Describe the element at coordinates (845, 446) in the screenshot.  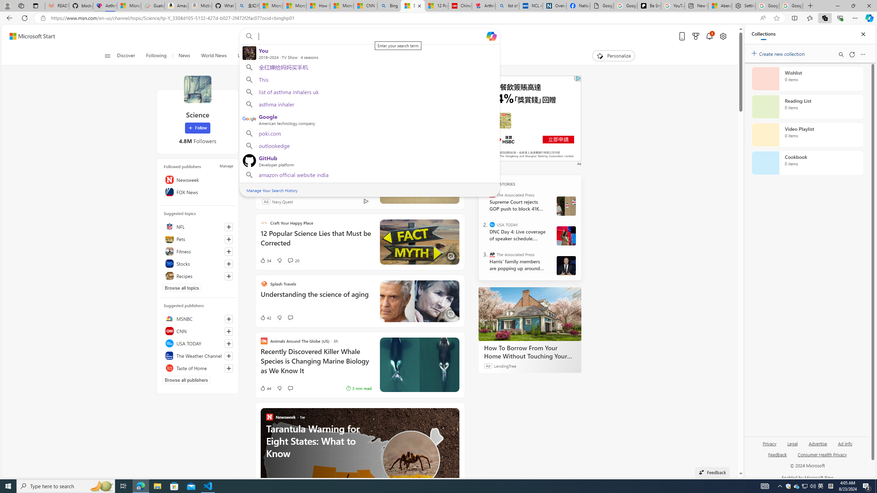
I see `Ad info` at that location.